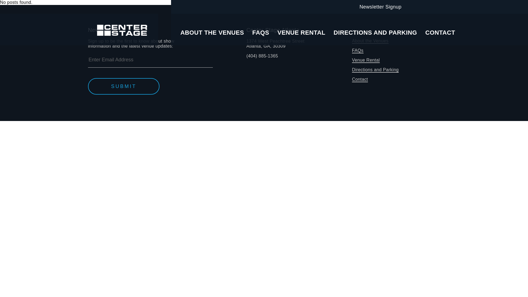 This screenshot has height=297, width=528. What do you see at coordinates (261, 32) in the screenshot?
I see `FAQS` at bounding box center [261, 32].